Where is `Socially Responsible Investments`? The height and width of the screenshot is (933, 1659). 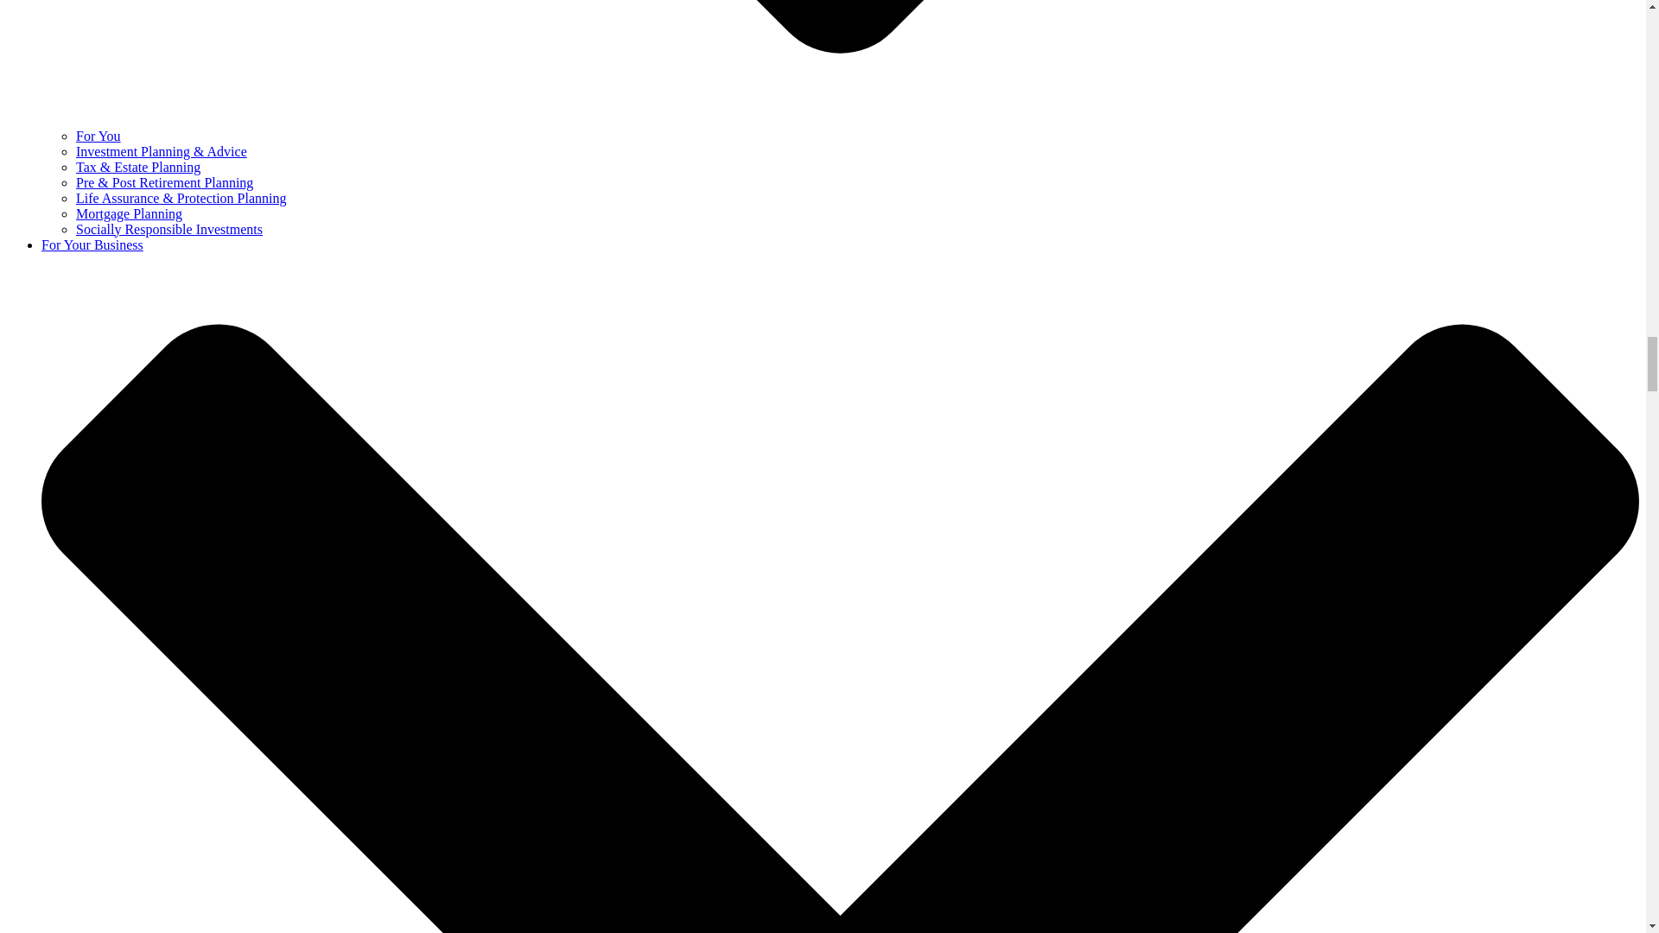
Socially Responsible Investments is located at coordinates (169, 230).